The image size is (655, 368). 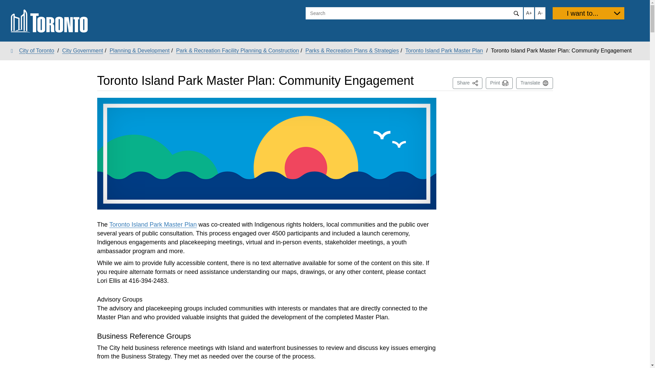 I want to click on Toronto Island Park Master Plan, so click(x=467, y=83).